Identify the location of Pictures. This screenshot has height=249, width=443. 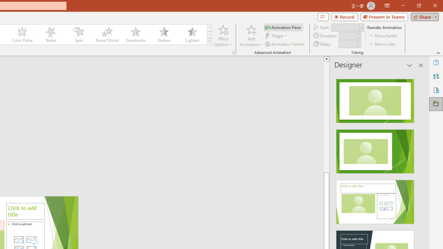
(31, 239).